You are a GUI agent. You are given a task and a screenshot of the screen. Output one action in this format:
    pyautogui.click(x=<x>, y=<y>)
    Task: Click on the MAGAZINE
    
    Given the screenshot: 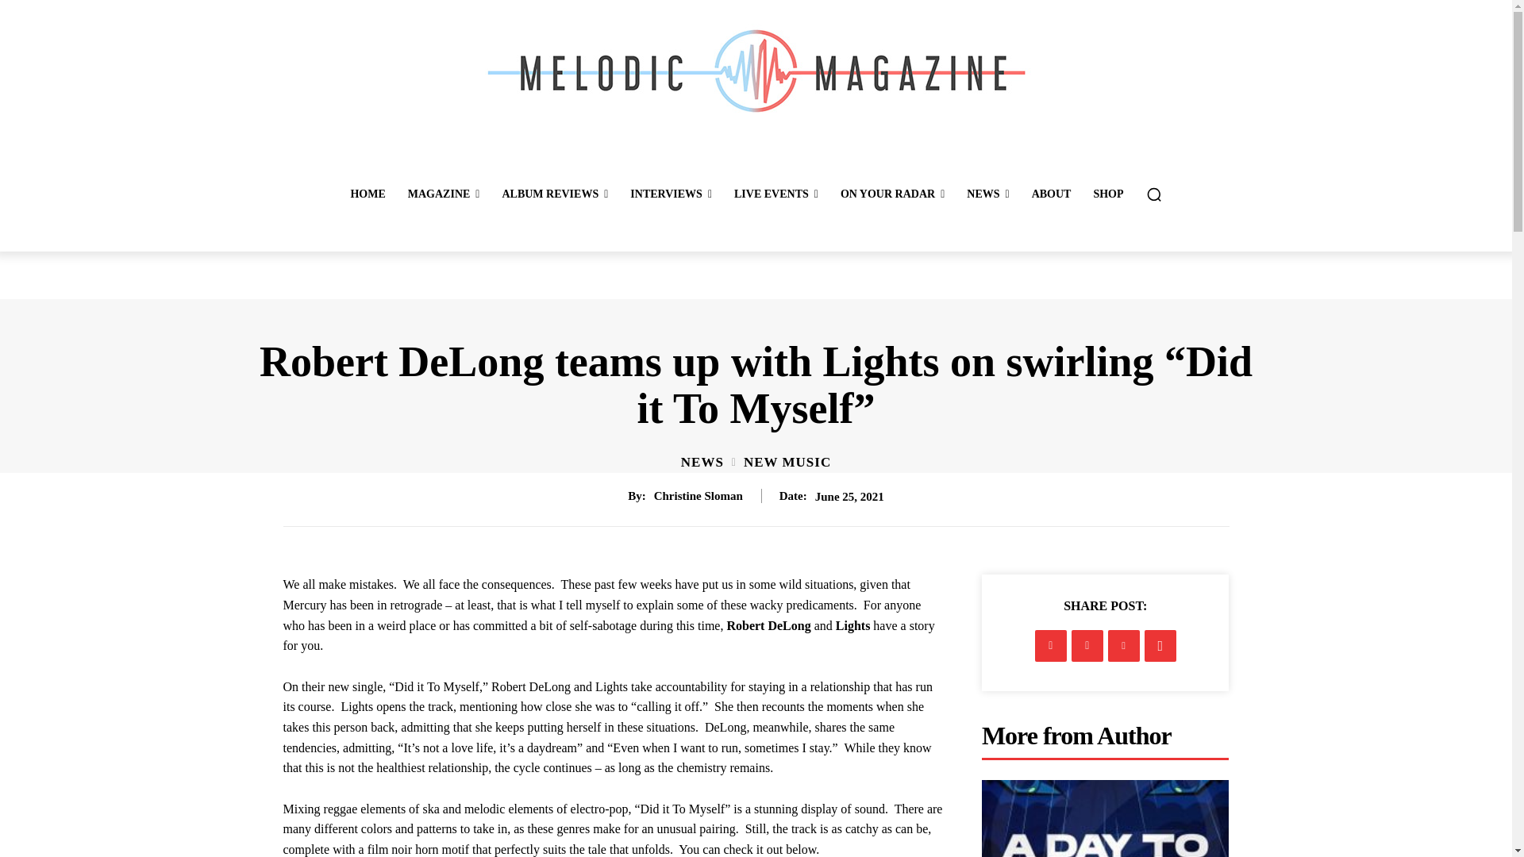 What is the action you would take?
    pyautogui.click(x=443, y=194)
    